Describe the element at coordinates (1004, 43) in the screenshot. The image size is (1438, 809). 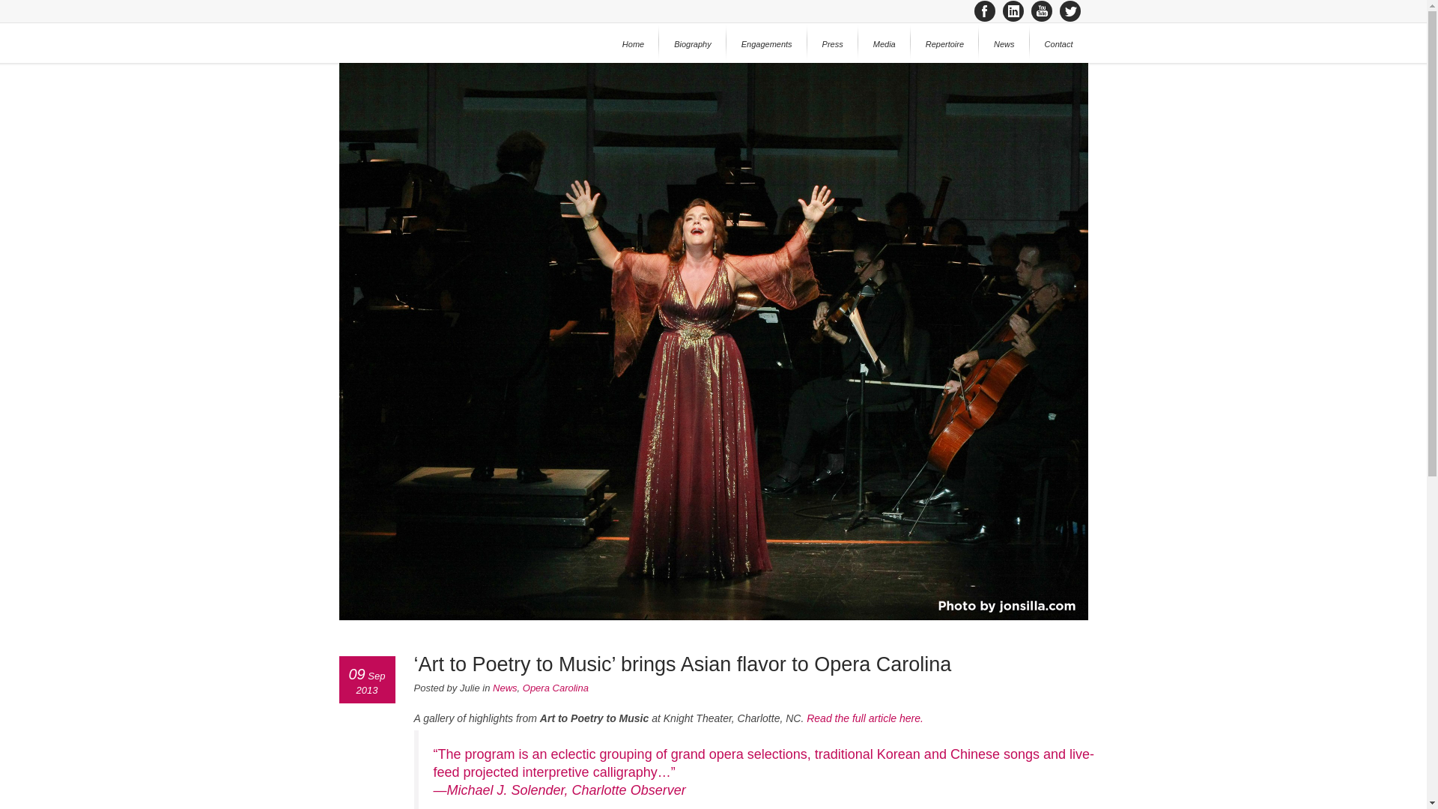
I see `News` at that location.